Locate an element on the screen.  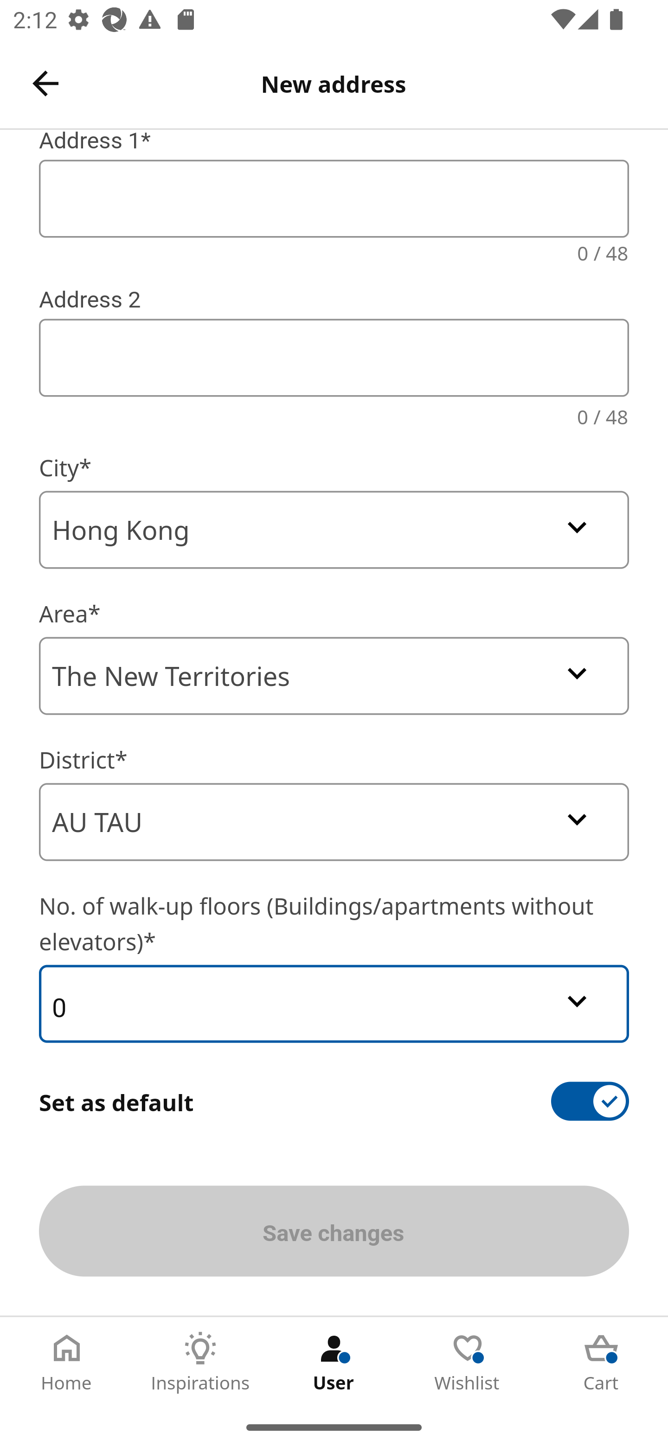
Home
Tab 1 of 5 is located at coordinates (67, 1362).